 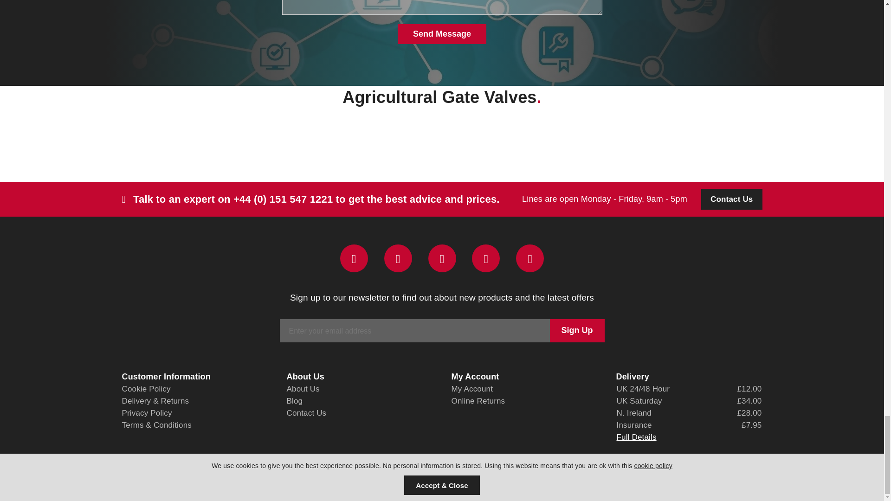 What do you see at coordinates (316, 475) in the screenshot?
I see `PIXUS Web Design` at bounding box center [316, 475].